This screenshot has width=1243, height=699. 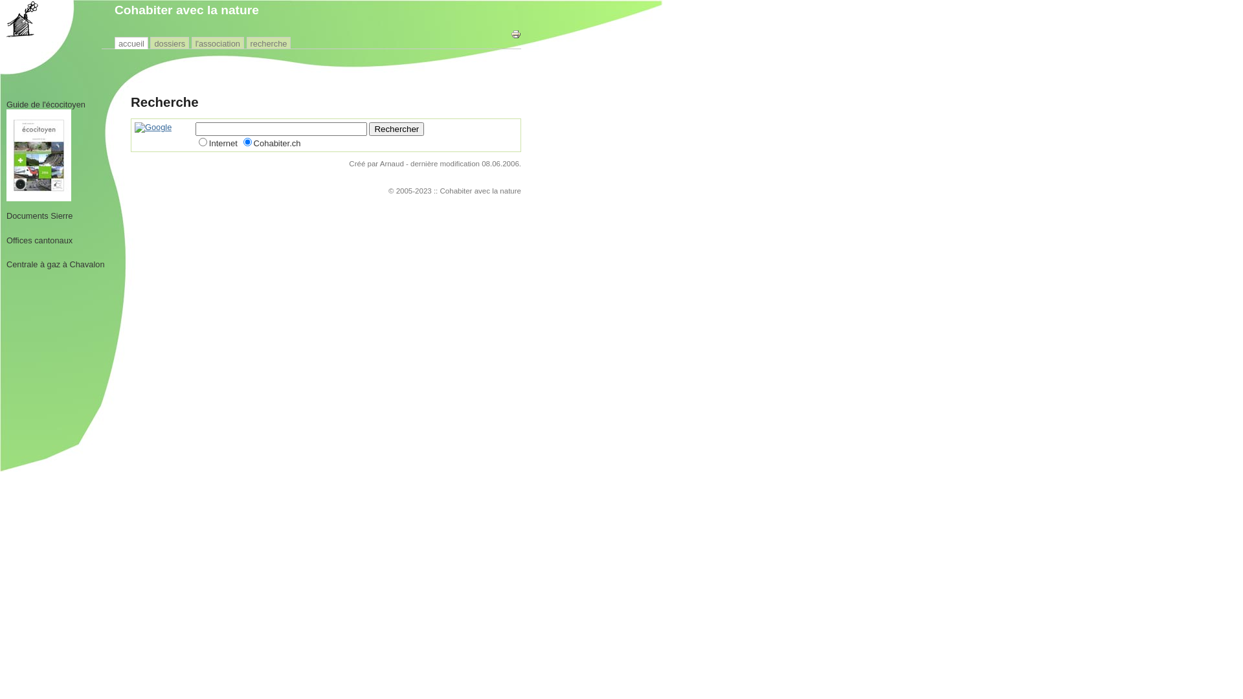 I want to click on dossiers, so click(x=170, y=44).